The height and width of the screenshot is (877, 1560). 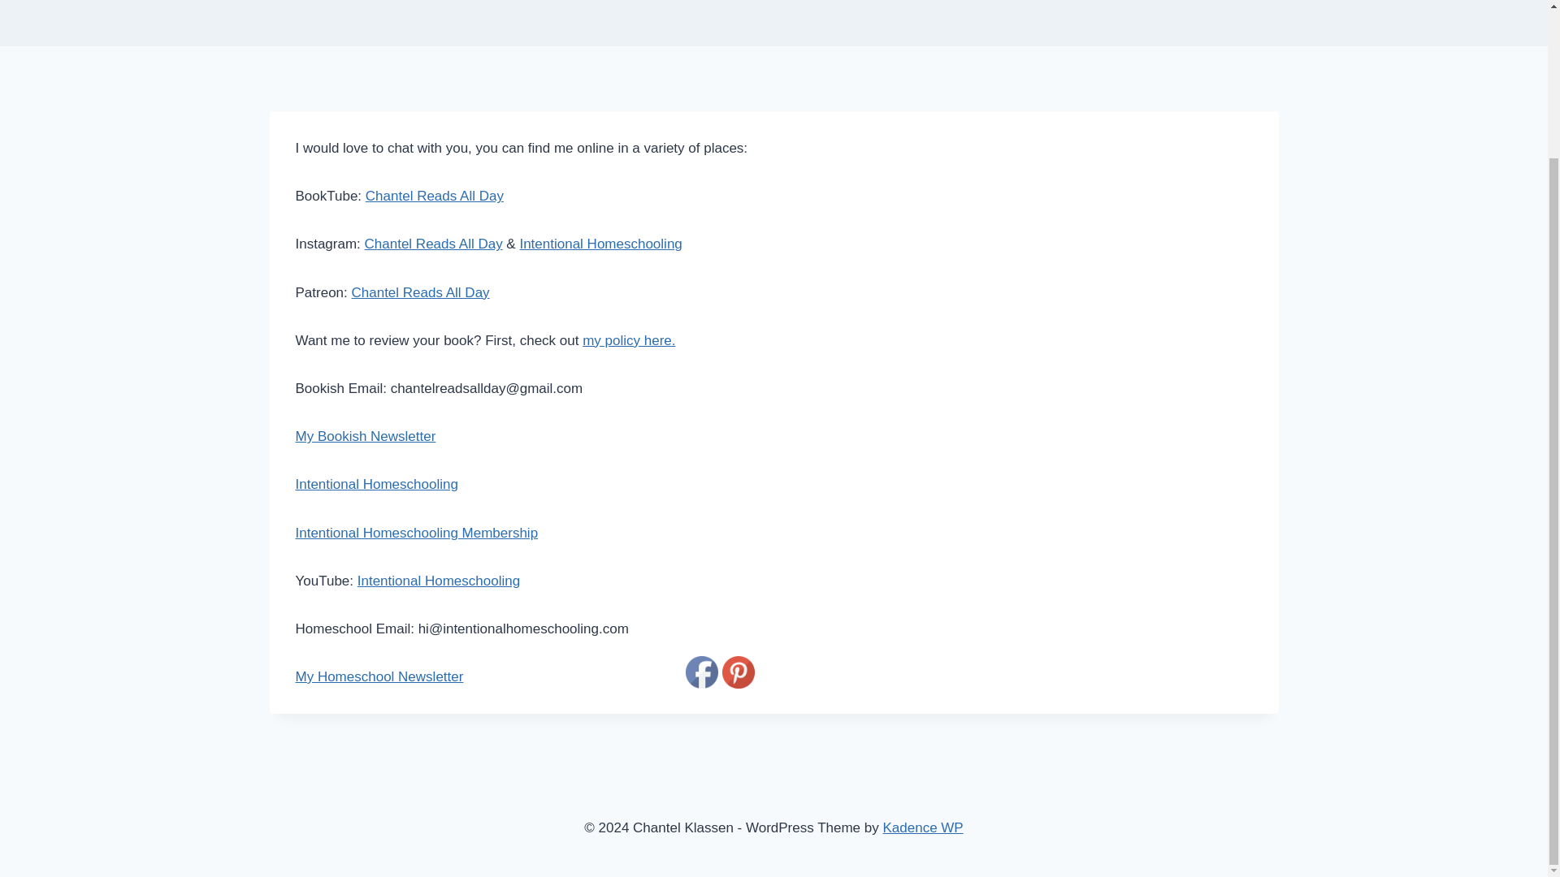 What do you see at coordinates (377, 484) in the screenshot?
I see `Intentional Homeschooling` at bounding box center [377, 484].